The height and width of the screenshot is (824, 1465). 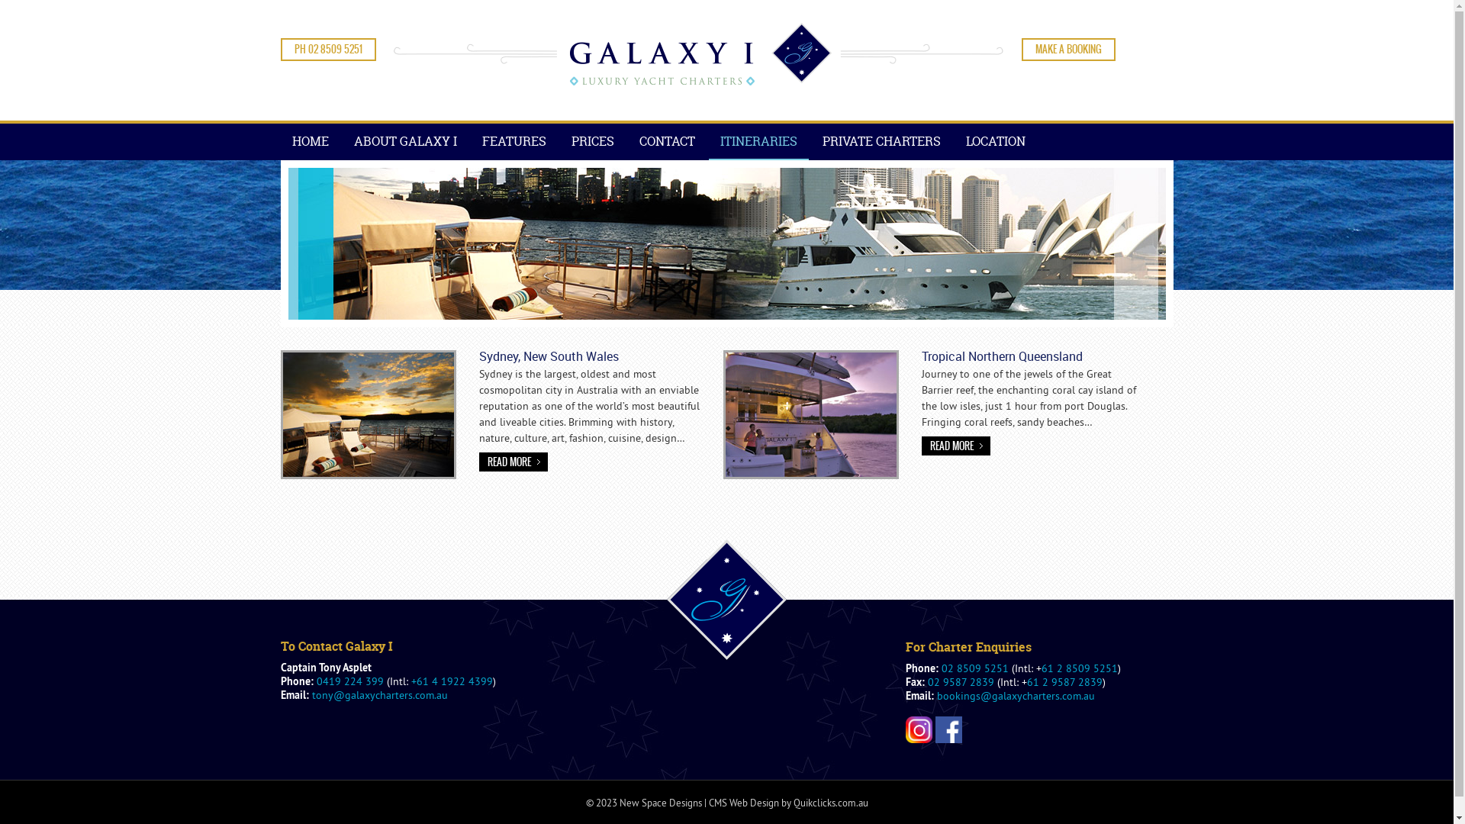 What do you see at coordinates (404, 141) in the screenshot?
I see `ABOUT GALAXY I` at bounding box center [404, 141].